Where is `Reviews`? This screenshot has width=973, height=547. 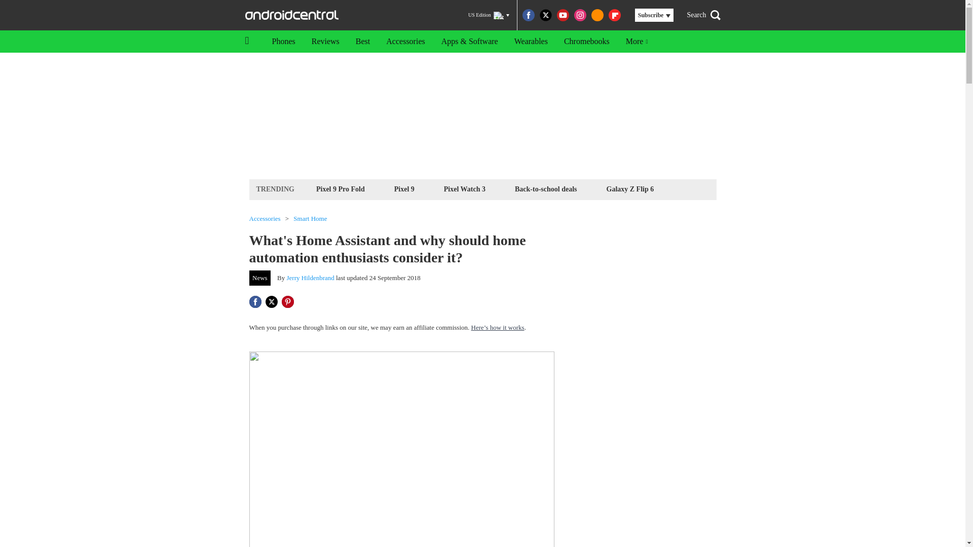 Reviews is located at coordinates (325, 42).